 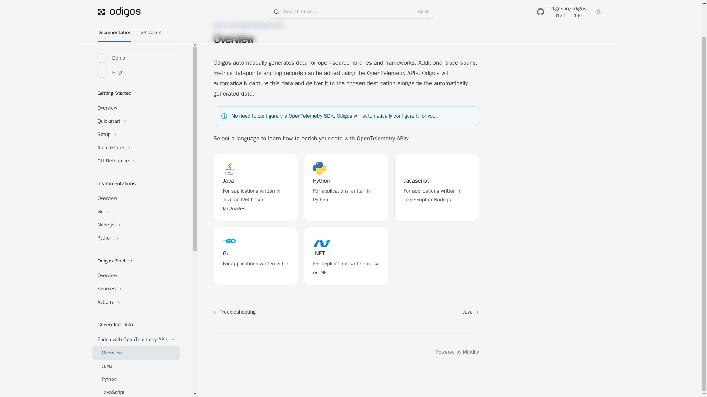 I want to click on Overview, so click(x=114, y=3).